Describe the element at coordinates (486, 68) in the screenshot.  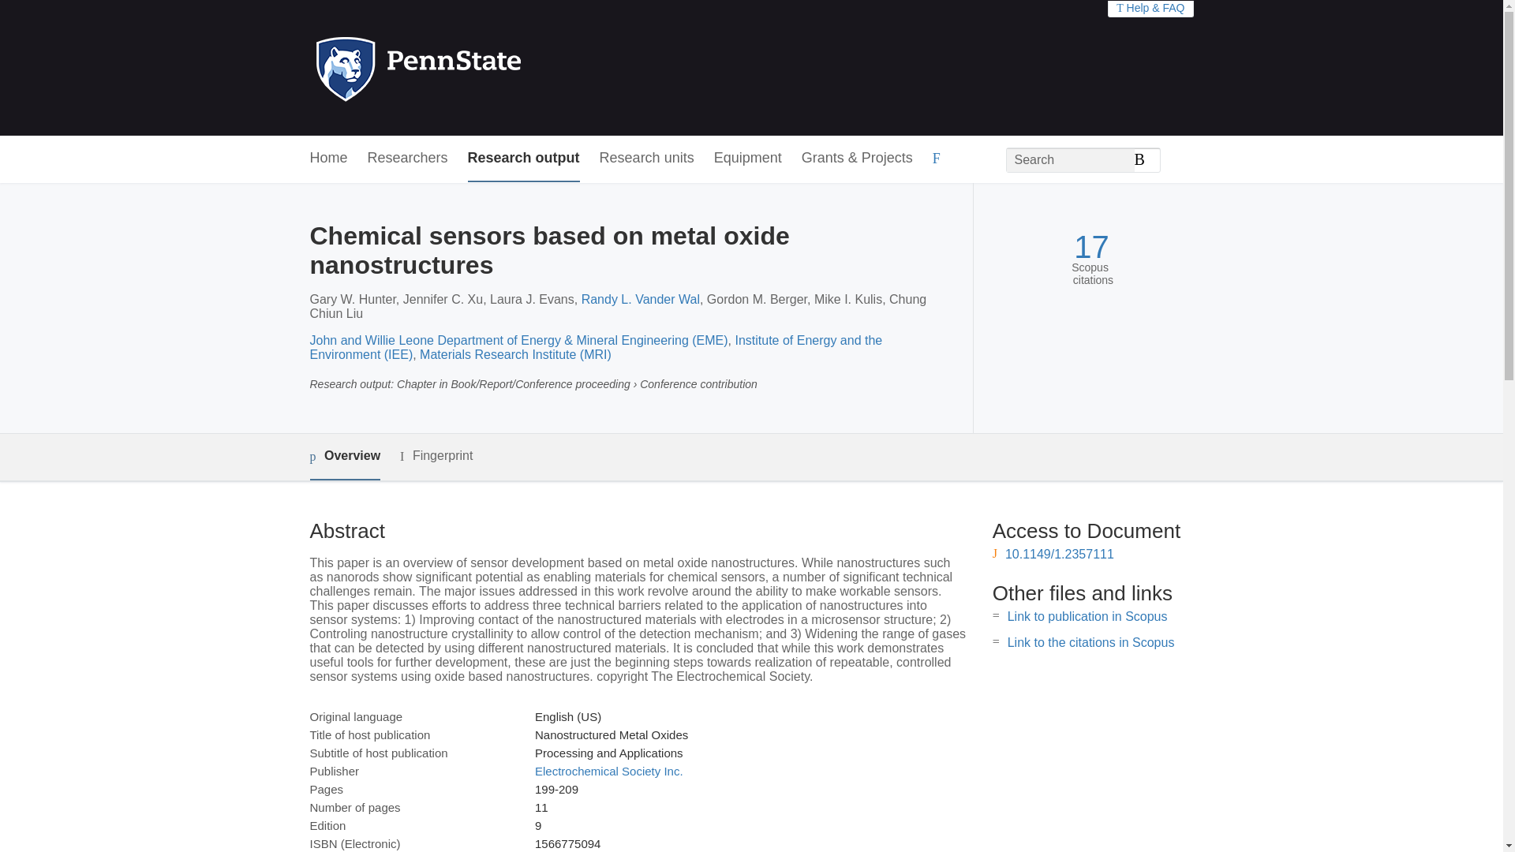
I see `Penn State Home` at that location.